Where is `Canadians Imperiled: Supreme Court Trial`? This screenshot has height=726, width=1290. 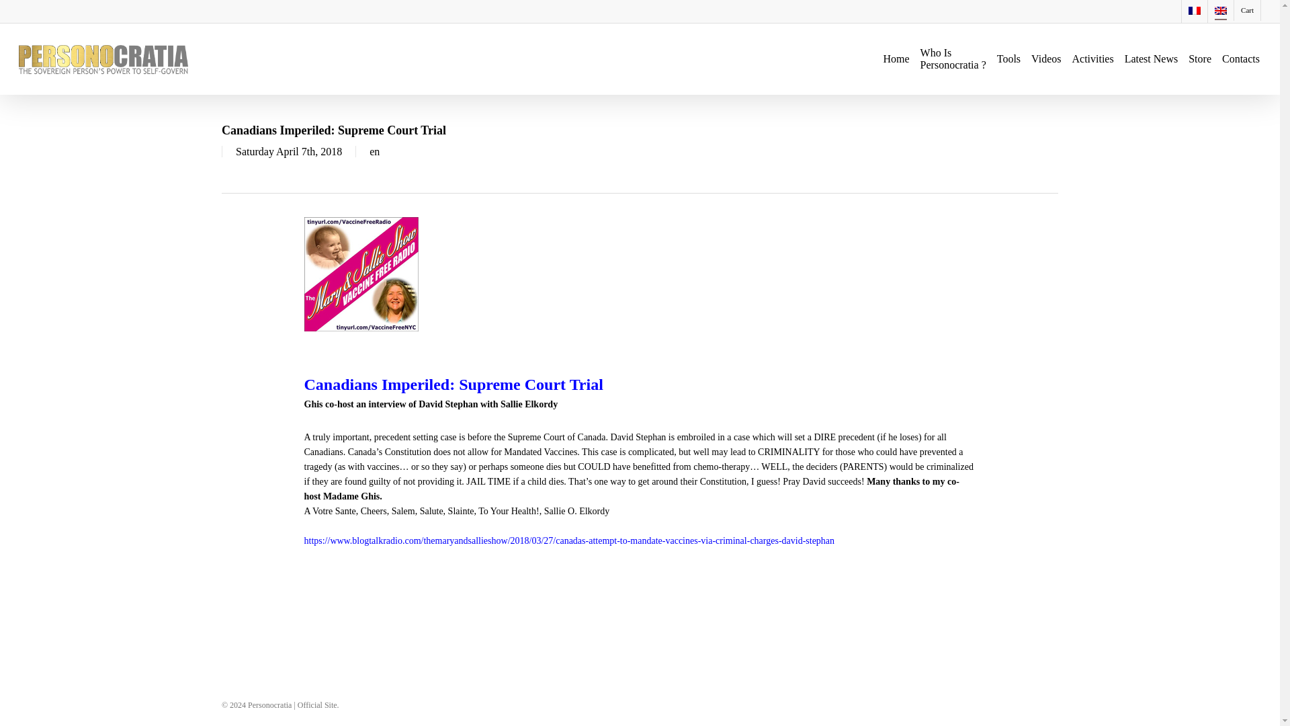
Canadians Imperiled: Supreme Court Trial is located at coordinates (1199, 59).